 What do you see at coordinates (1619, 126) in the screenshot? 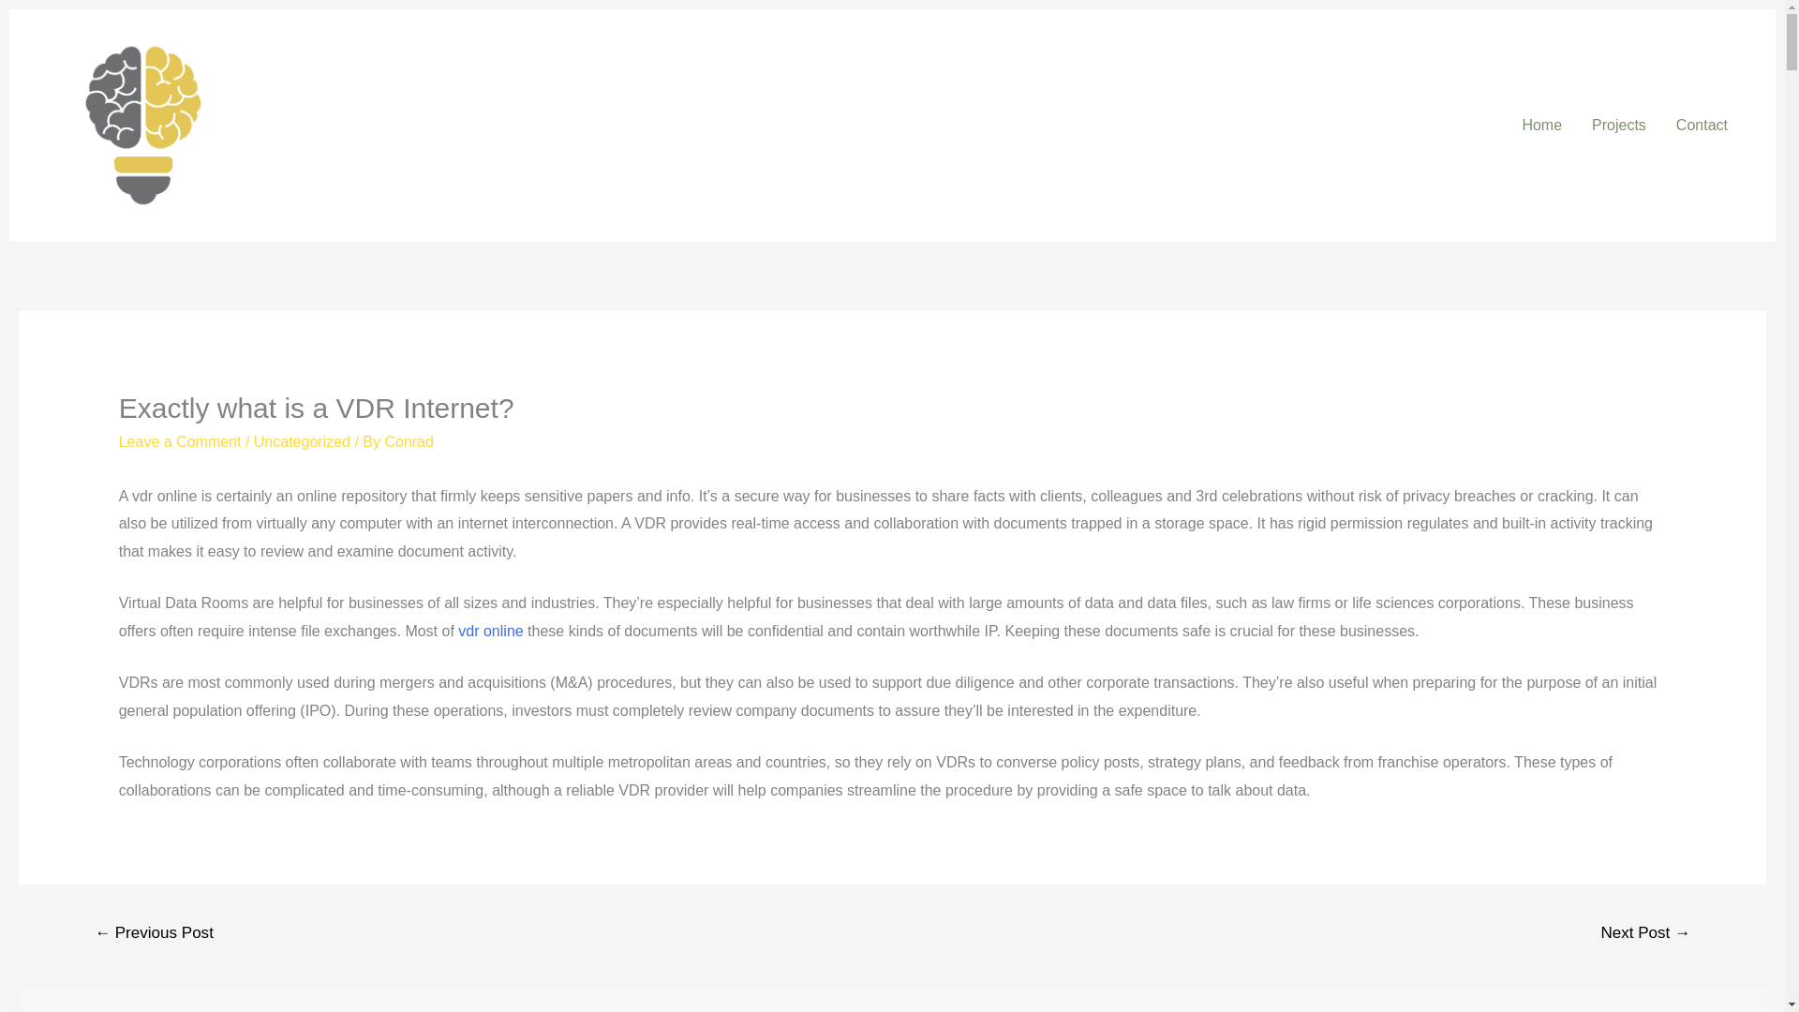
I see `Projects` at bounding box center [1619, 126].